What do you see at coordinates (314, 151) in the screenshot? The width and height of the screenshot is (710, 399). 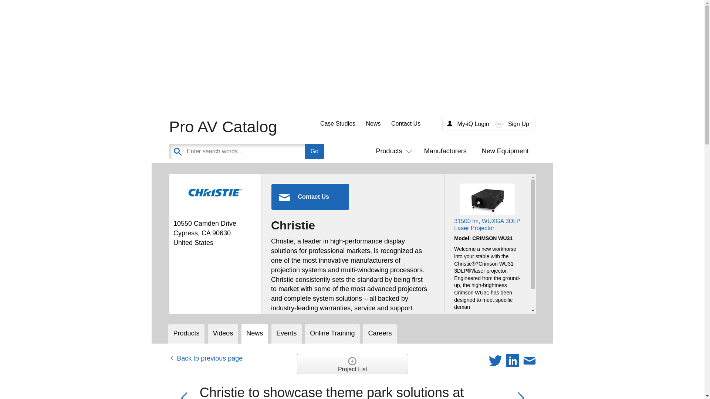 I see `Go` at bounding box center [314, 151].